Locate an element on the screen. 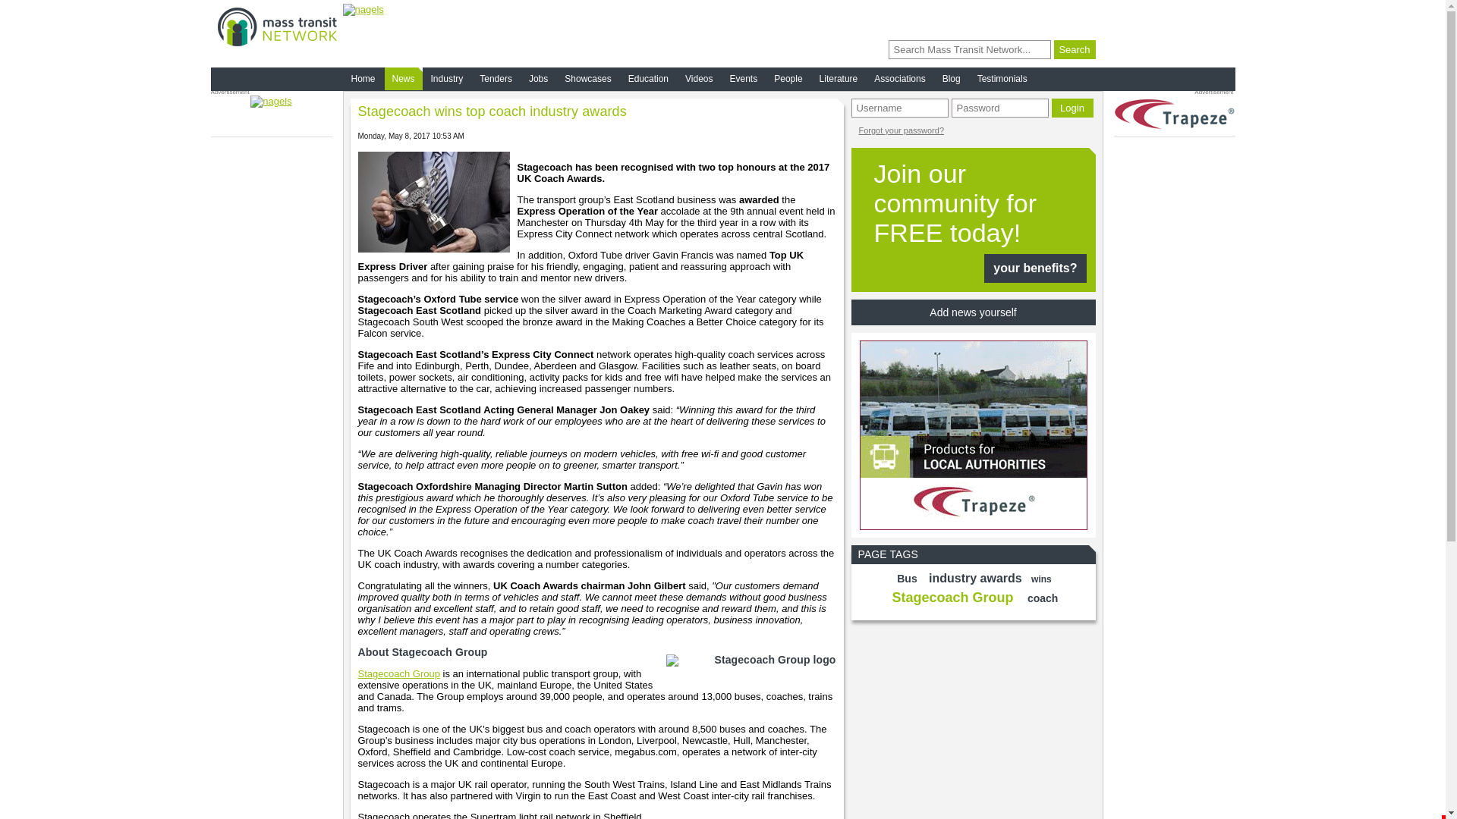  Search is located at coordinates (1075, 49).